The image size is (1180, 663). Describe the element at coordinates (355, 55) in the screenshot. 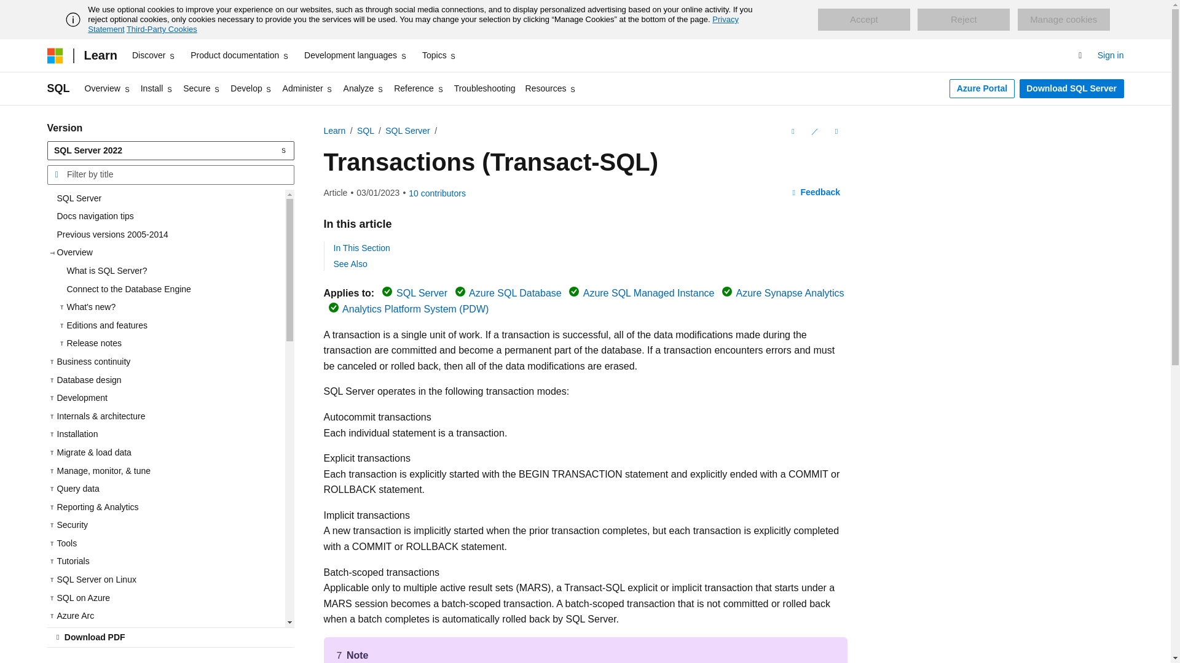

I see `Development languages` at that location.